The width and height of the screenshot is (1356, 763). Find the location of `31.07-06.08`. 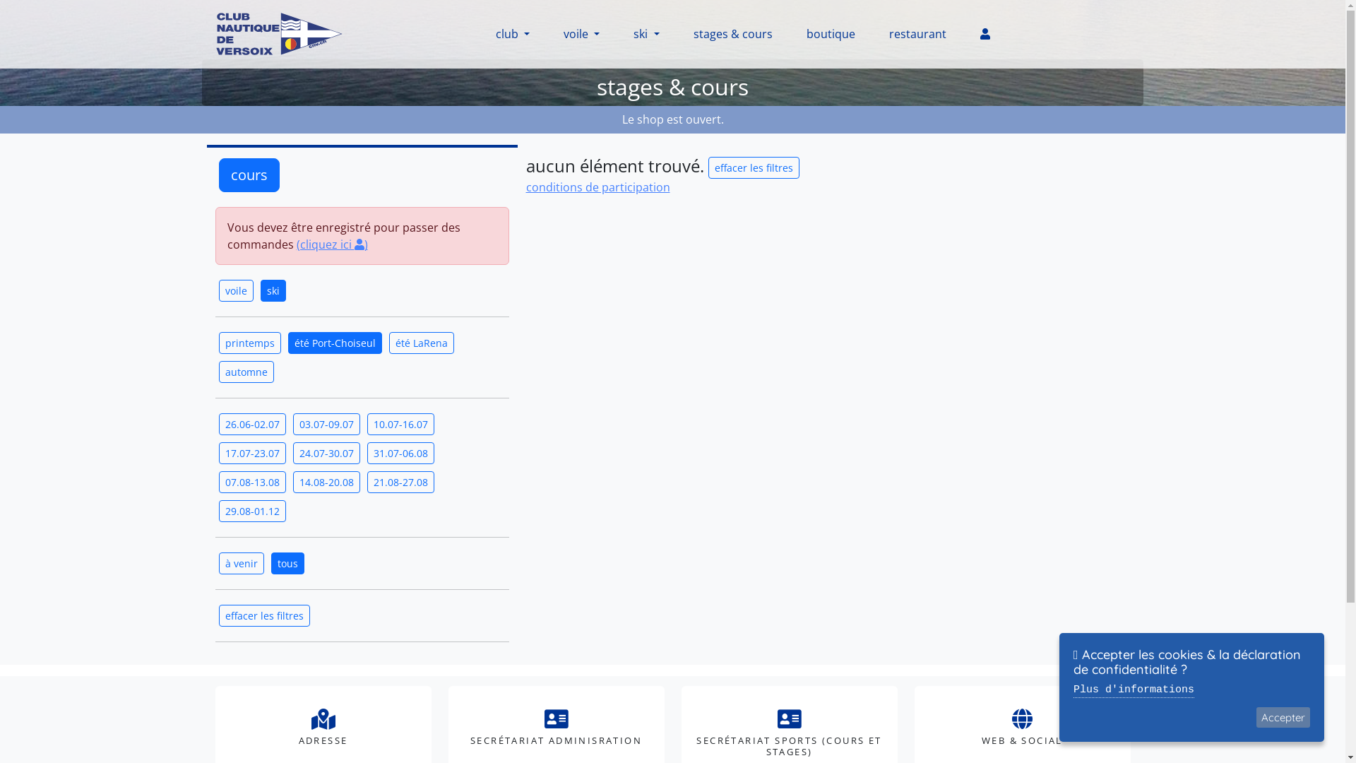

31.07-06.08 is located at coordinates (401, 454).